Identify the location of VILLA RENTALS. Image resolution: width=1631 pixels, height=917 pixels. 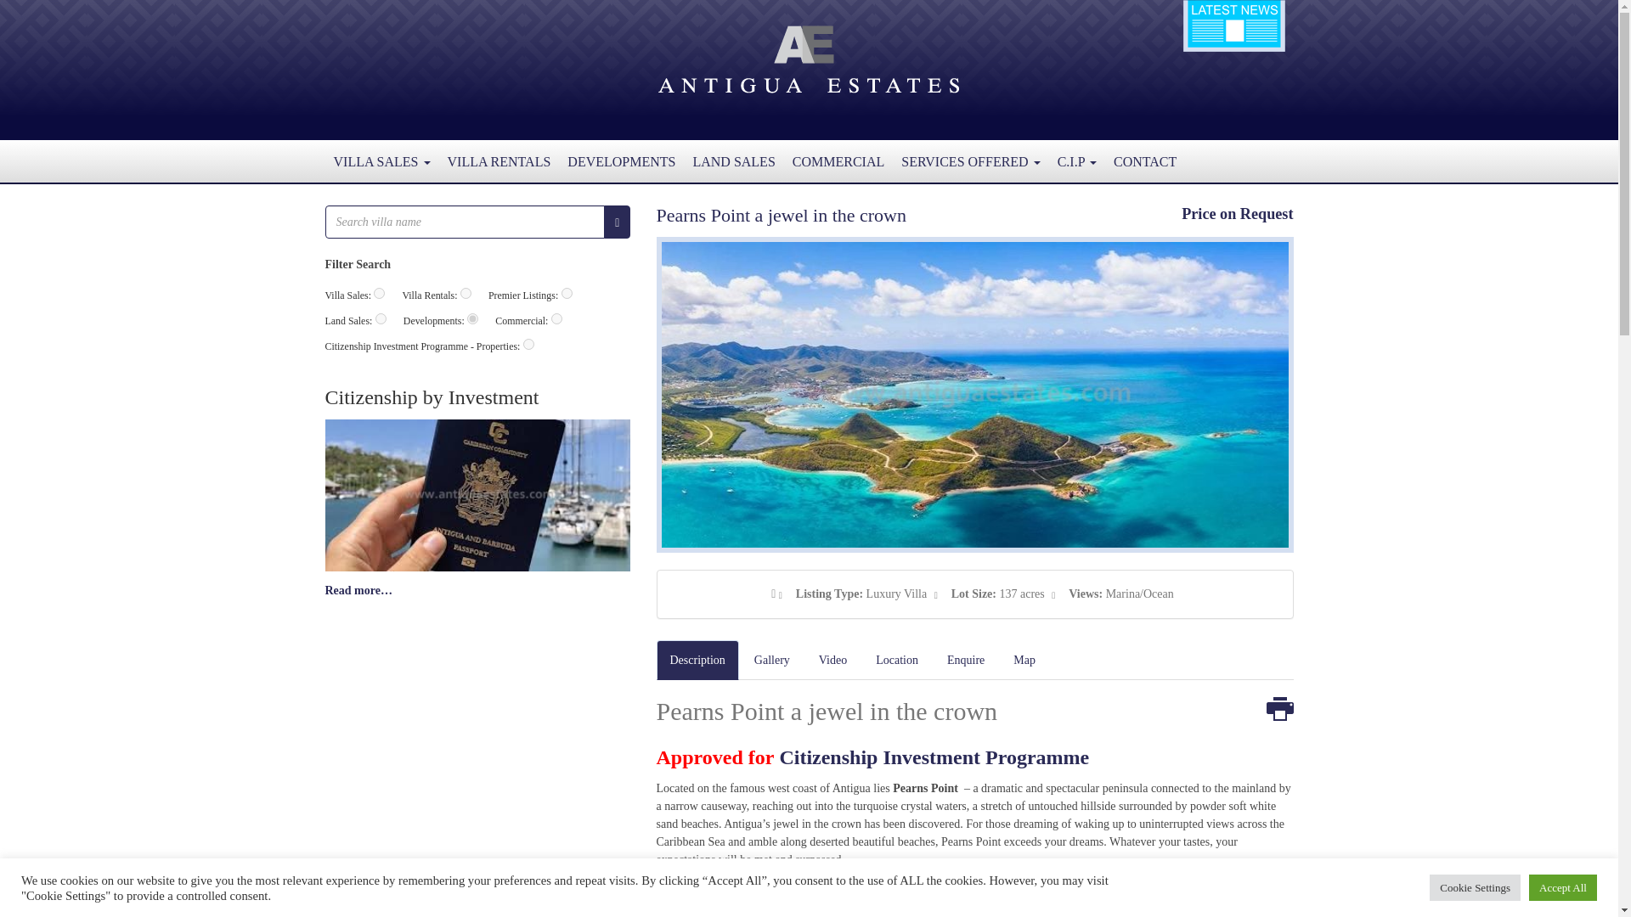
(499, 161).